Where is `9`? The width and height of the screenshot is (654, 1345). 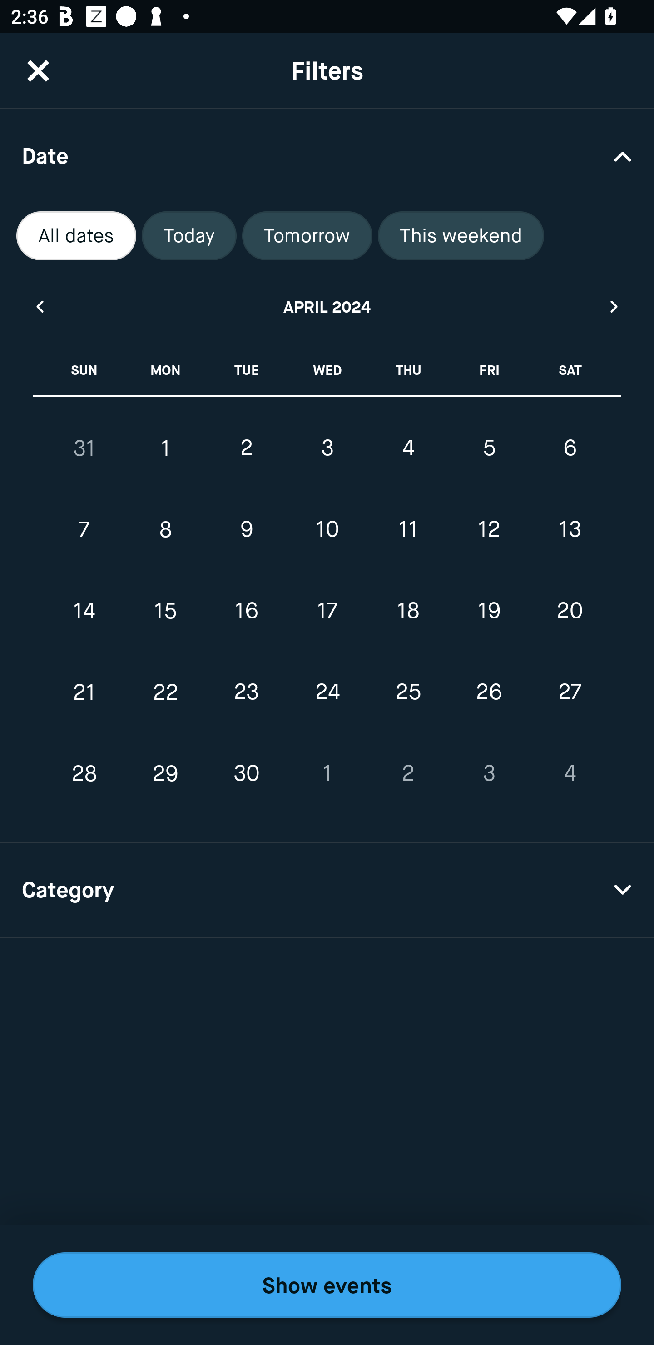 9 is located at coordinates (246, 530).